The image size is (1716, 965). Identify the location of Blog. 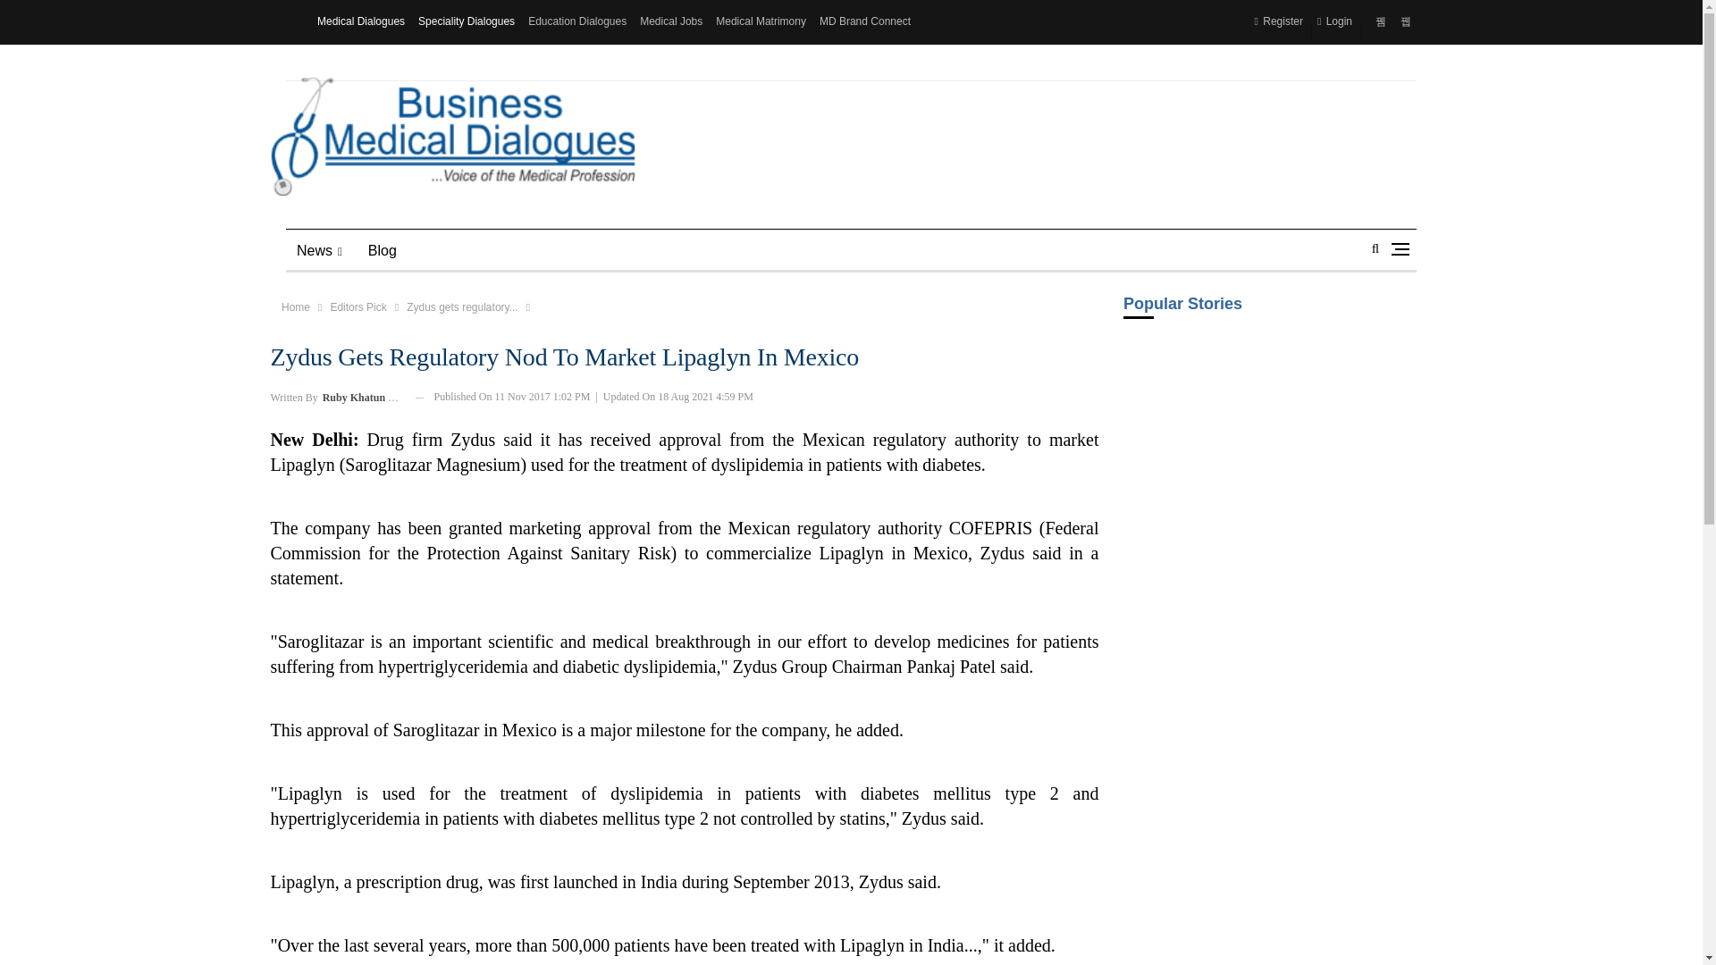
(383, 250).